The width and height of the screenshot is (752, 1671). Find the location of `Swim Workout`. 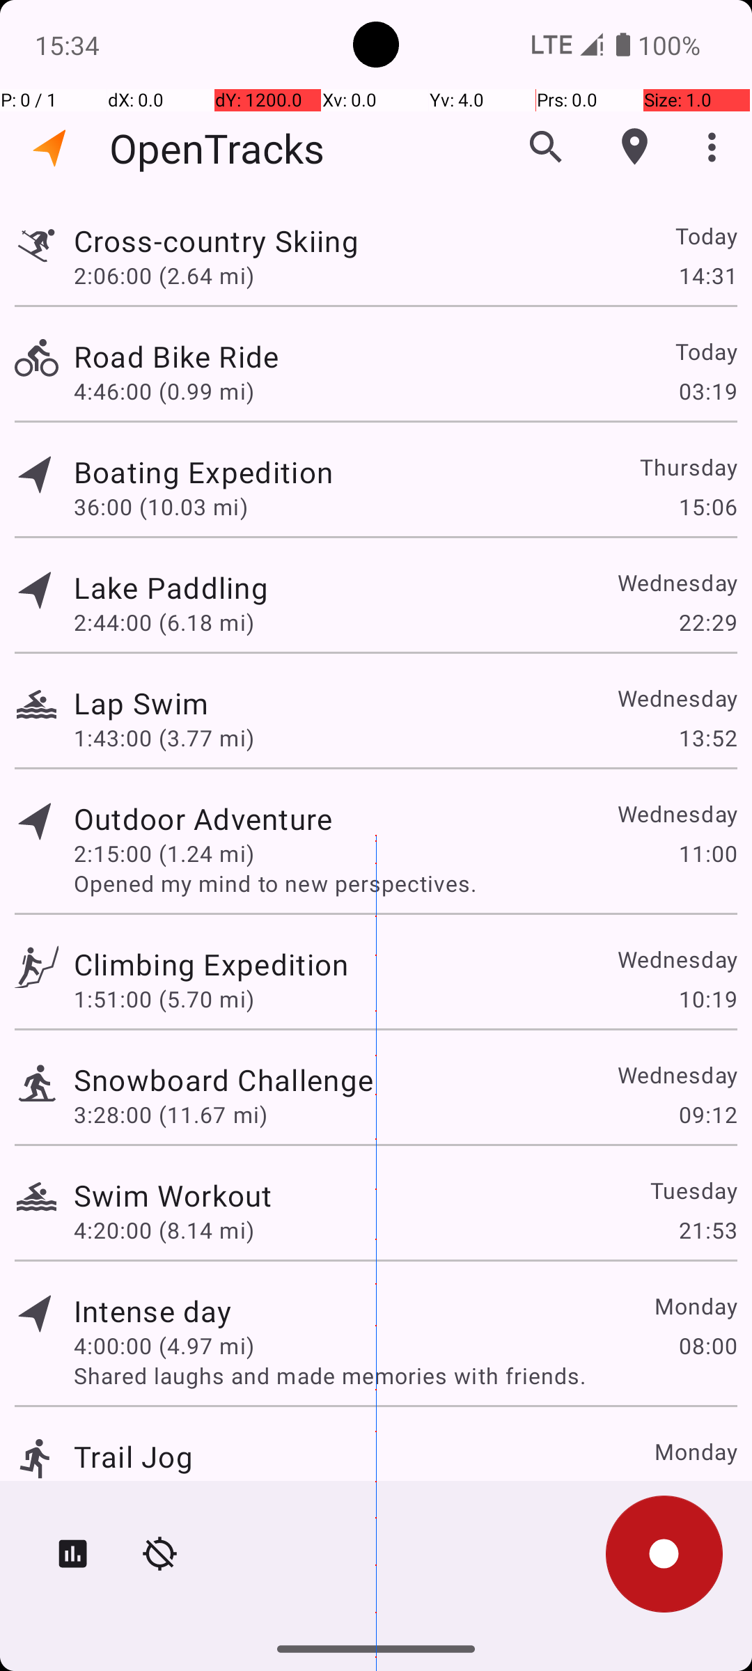

Swim Workout is located at coordinates (173, 1195).